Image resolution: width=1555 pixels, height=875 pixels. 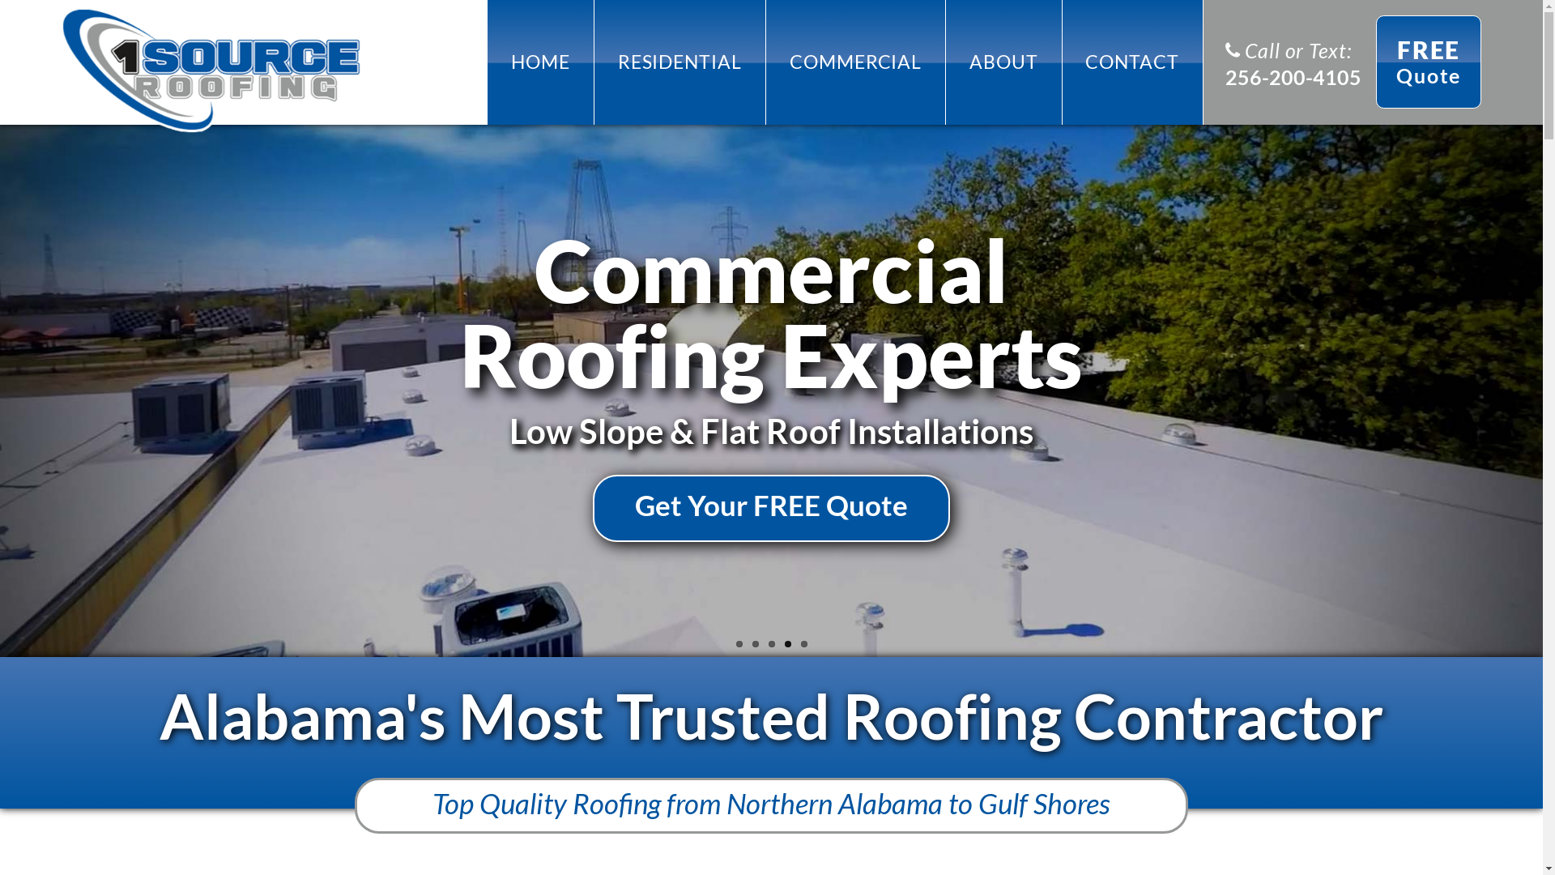 I want to click on 2, so click(x=755, y=644).